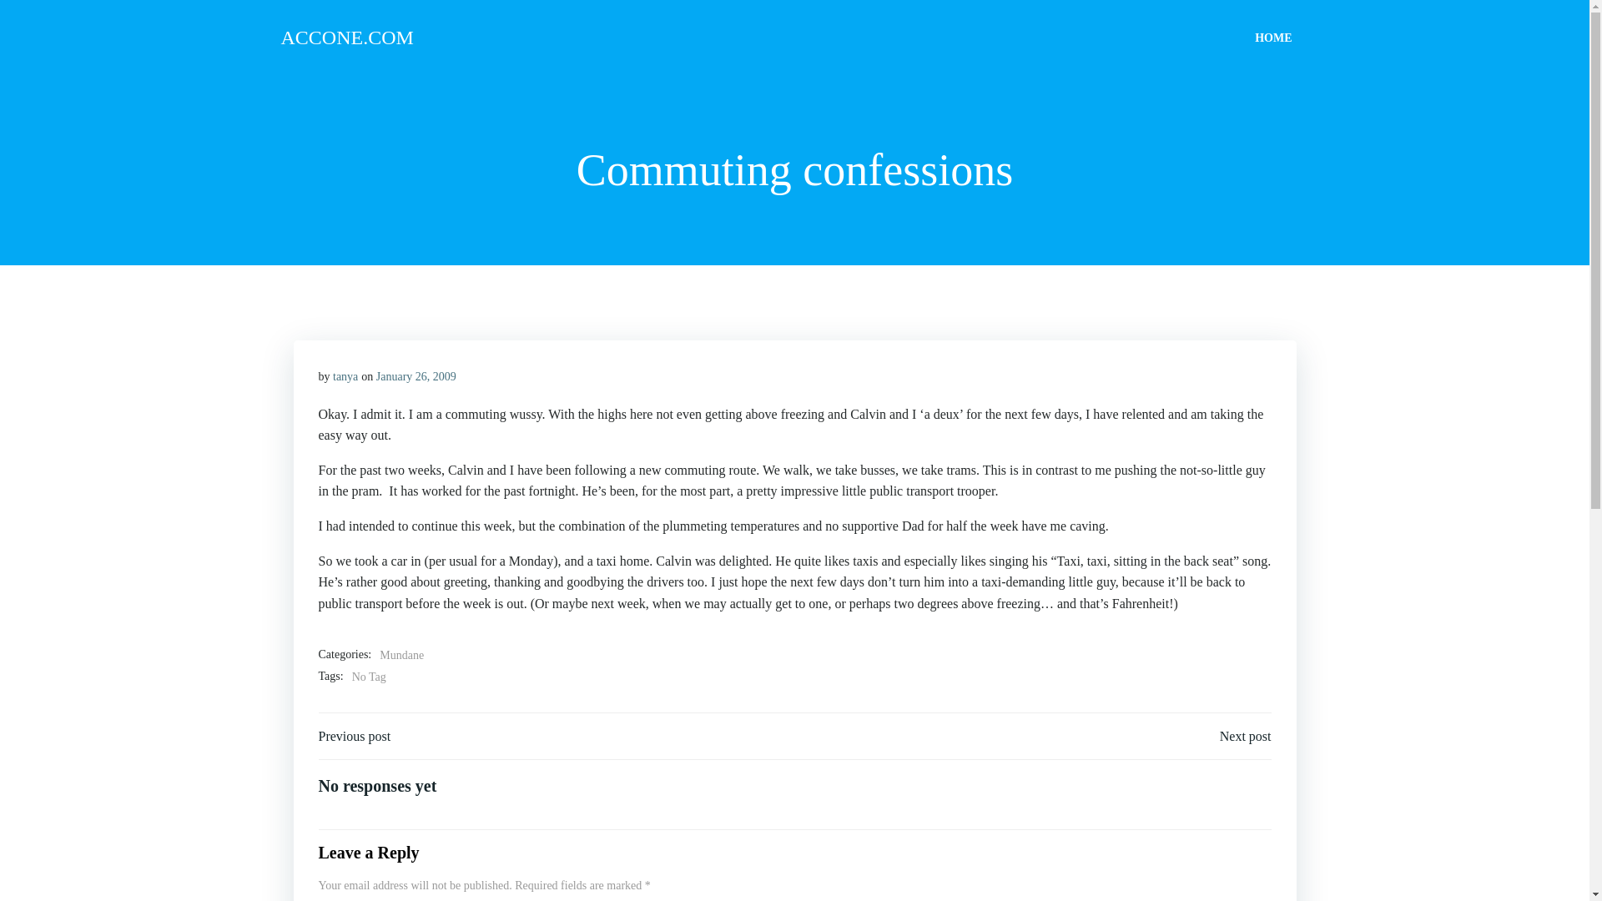 Image resolution: width=1602 pixels, height=901 pixels. Describe the element at coordinates (402, 656) in the screenshot. I see `Mundane` at that location.